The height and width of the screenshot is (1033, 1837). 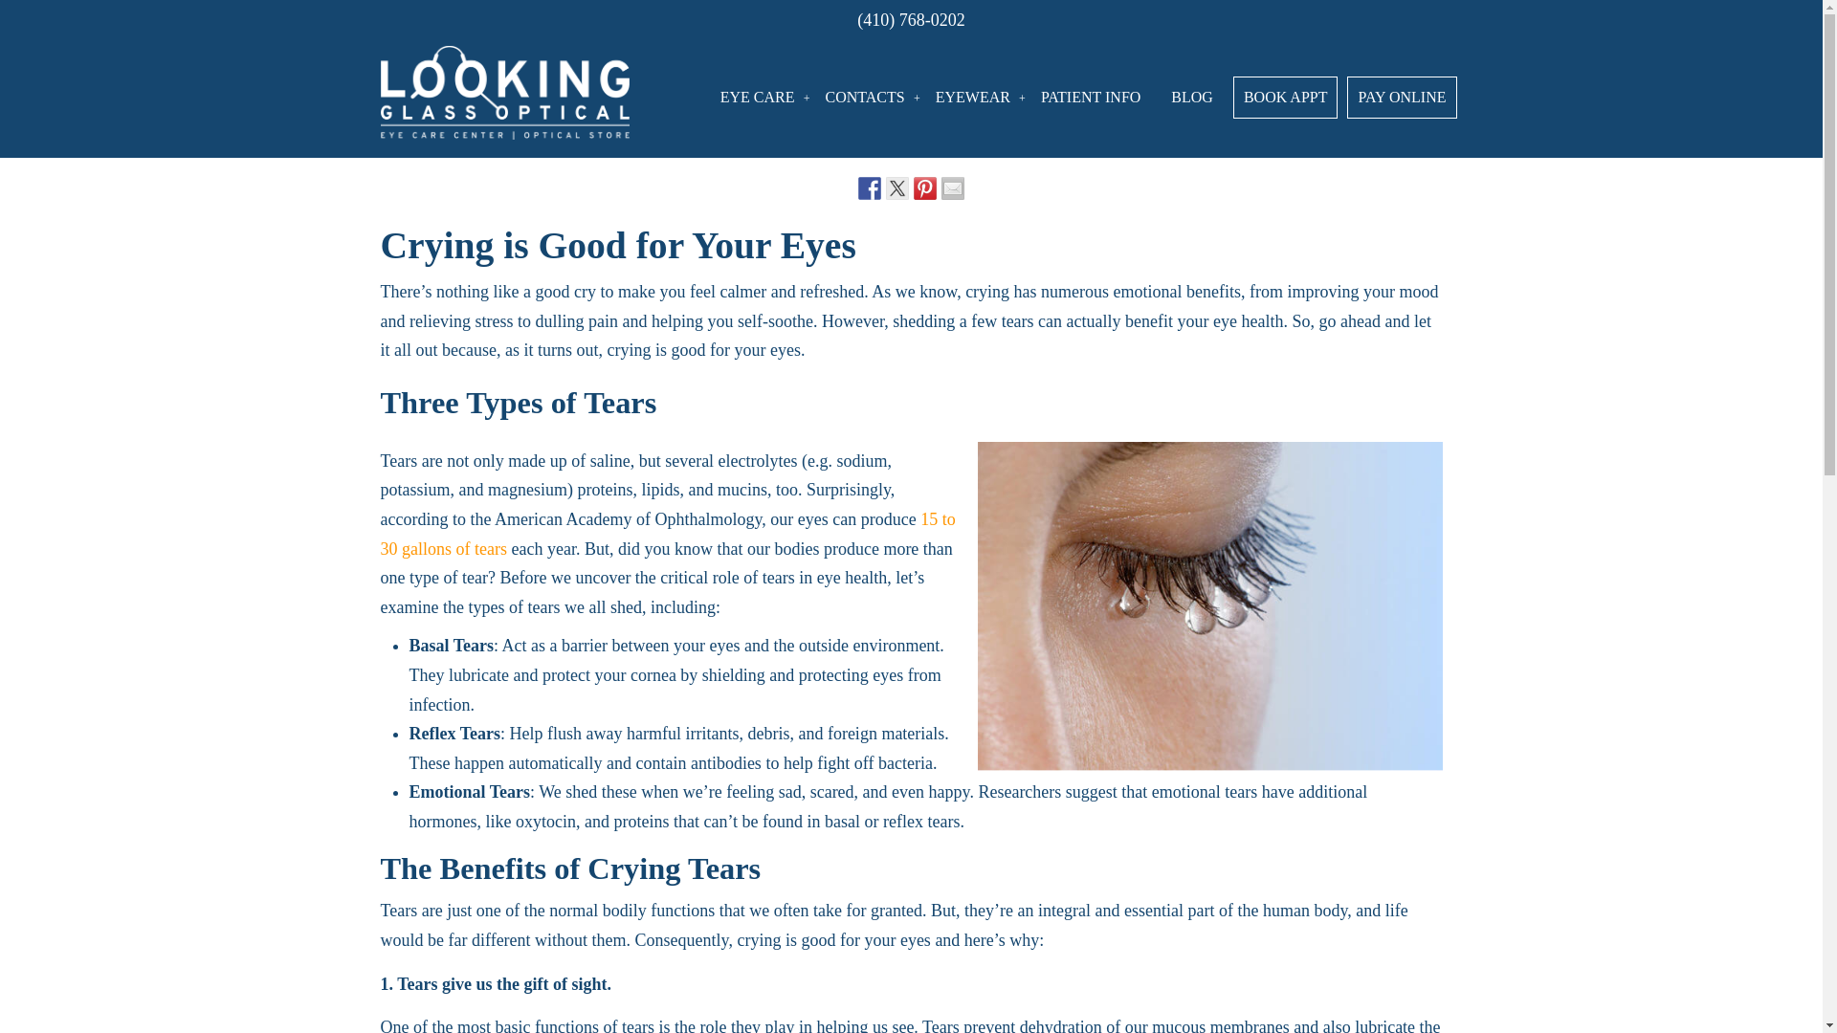 I want to click on PATIENT INFO, so click(x=1090, y=98).